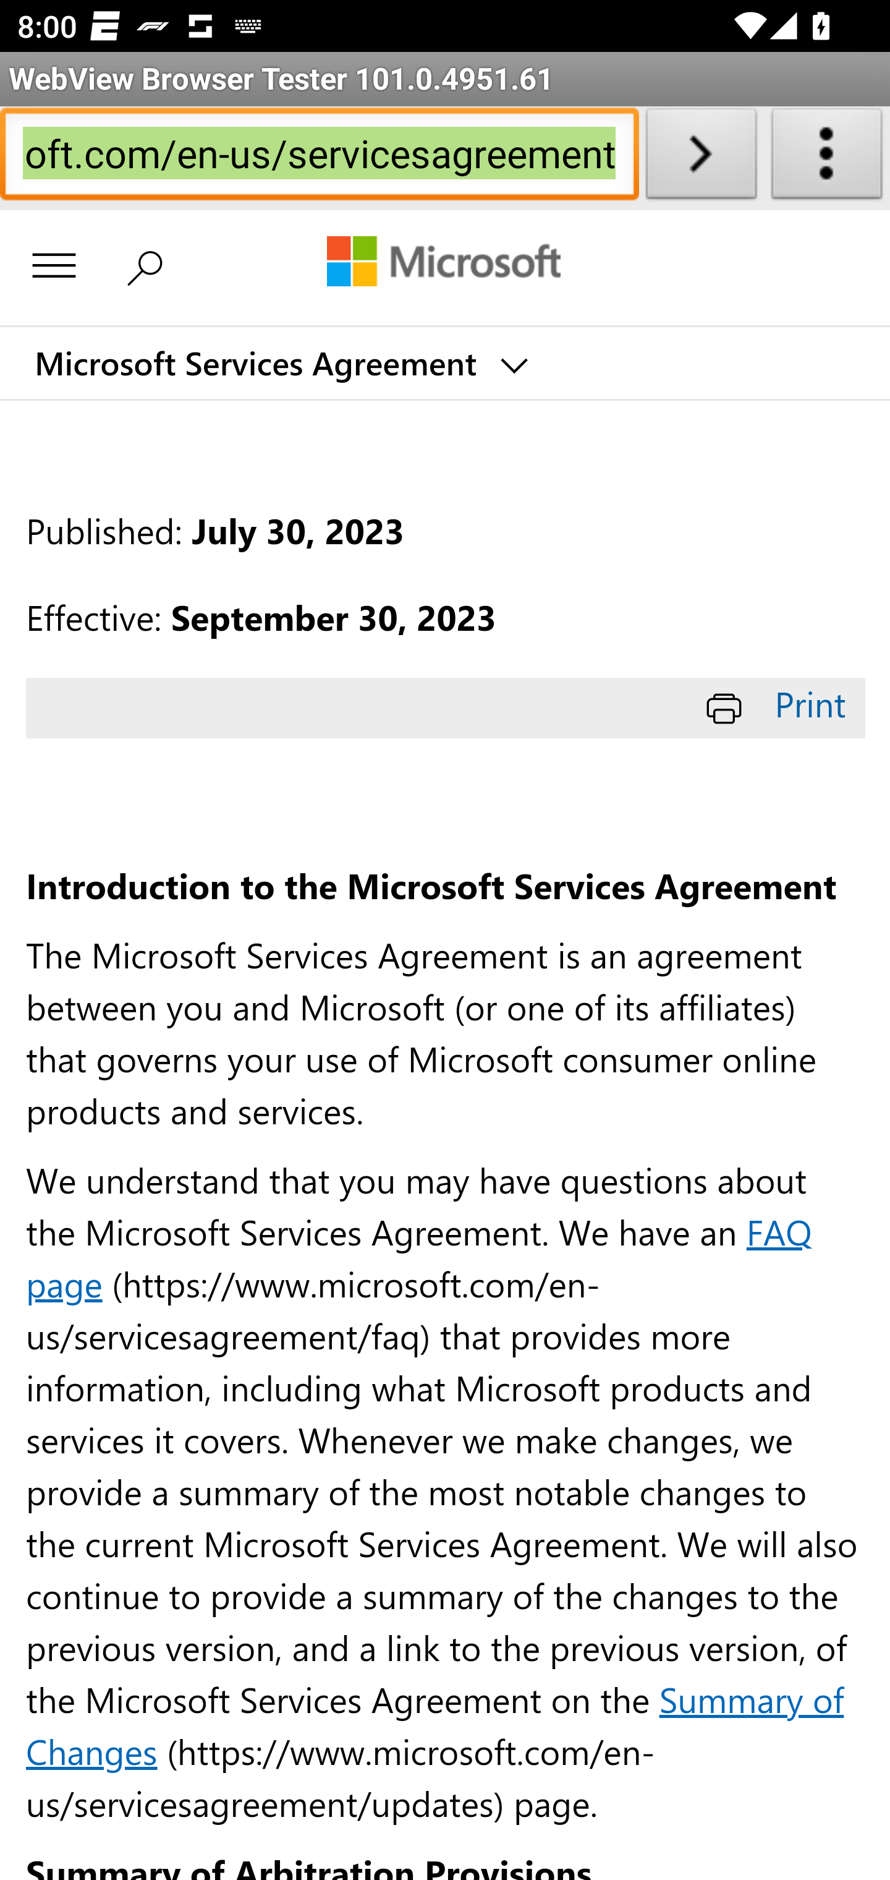 The height and width of the screenshot is (1880, 890). What do you see at coordinates (780, 704) in the screenshot?
I see `Print` at bounding box center [780, 704].